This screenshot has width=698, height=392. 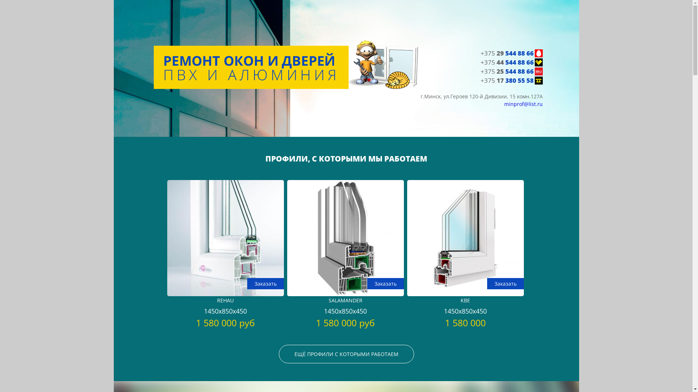 What do you see at coordinates (345, 294) in the screenshot?
I see `Salamander` at bounding box center [345, 294].